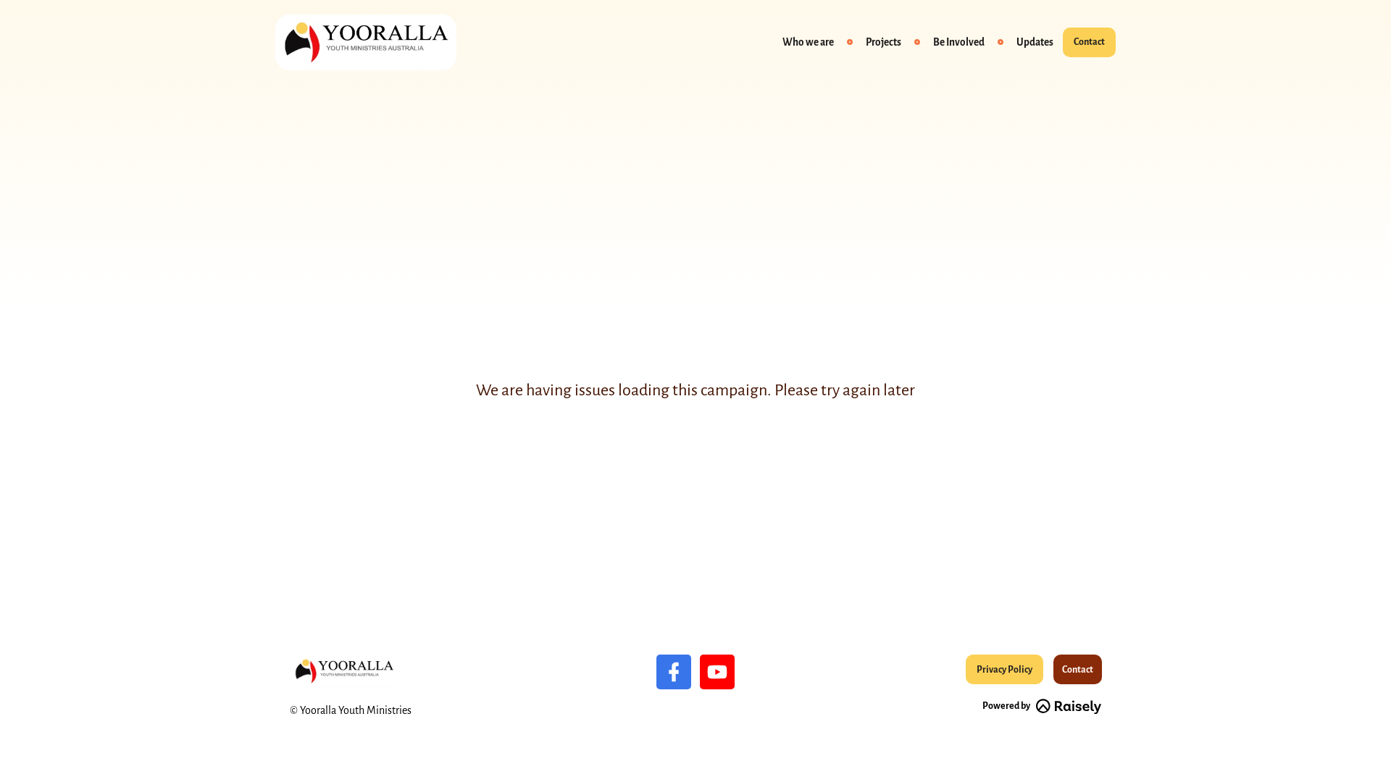 The height and width of the screenshot is (782, 1391). I want to click on Contact, so click(1090, 42).